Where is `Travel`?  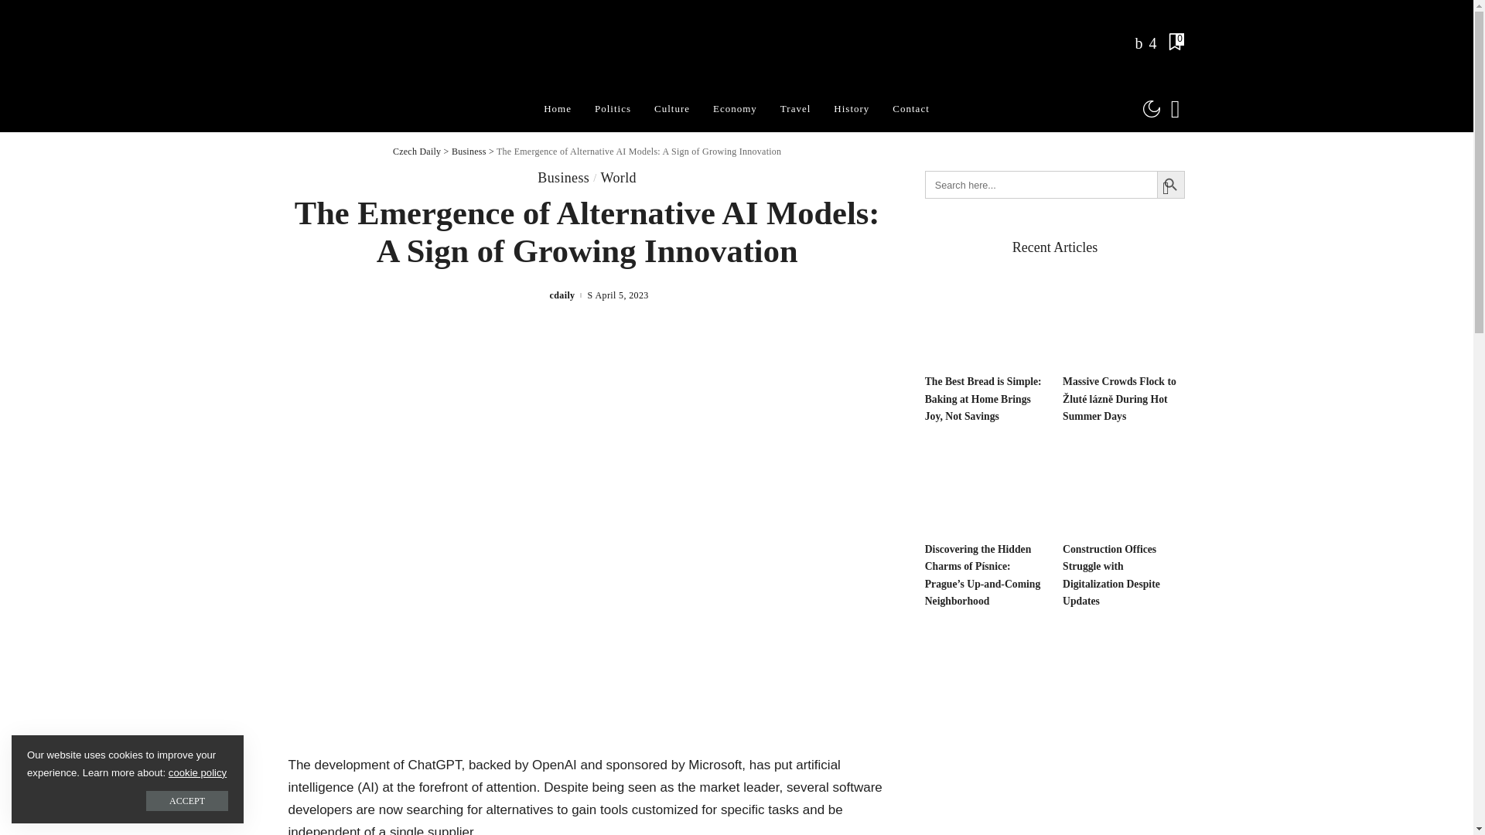 Travel is located at coordinates (795, 108).